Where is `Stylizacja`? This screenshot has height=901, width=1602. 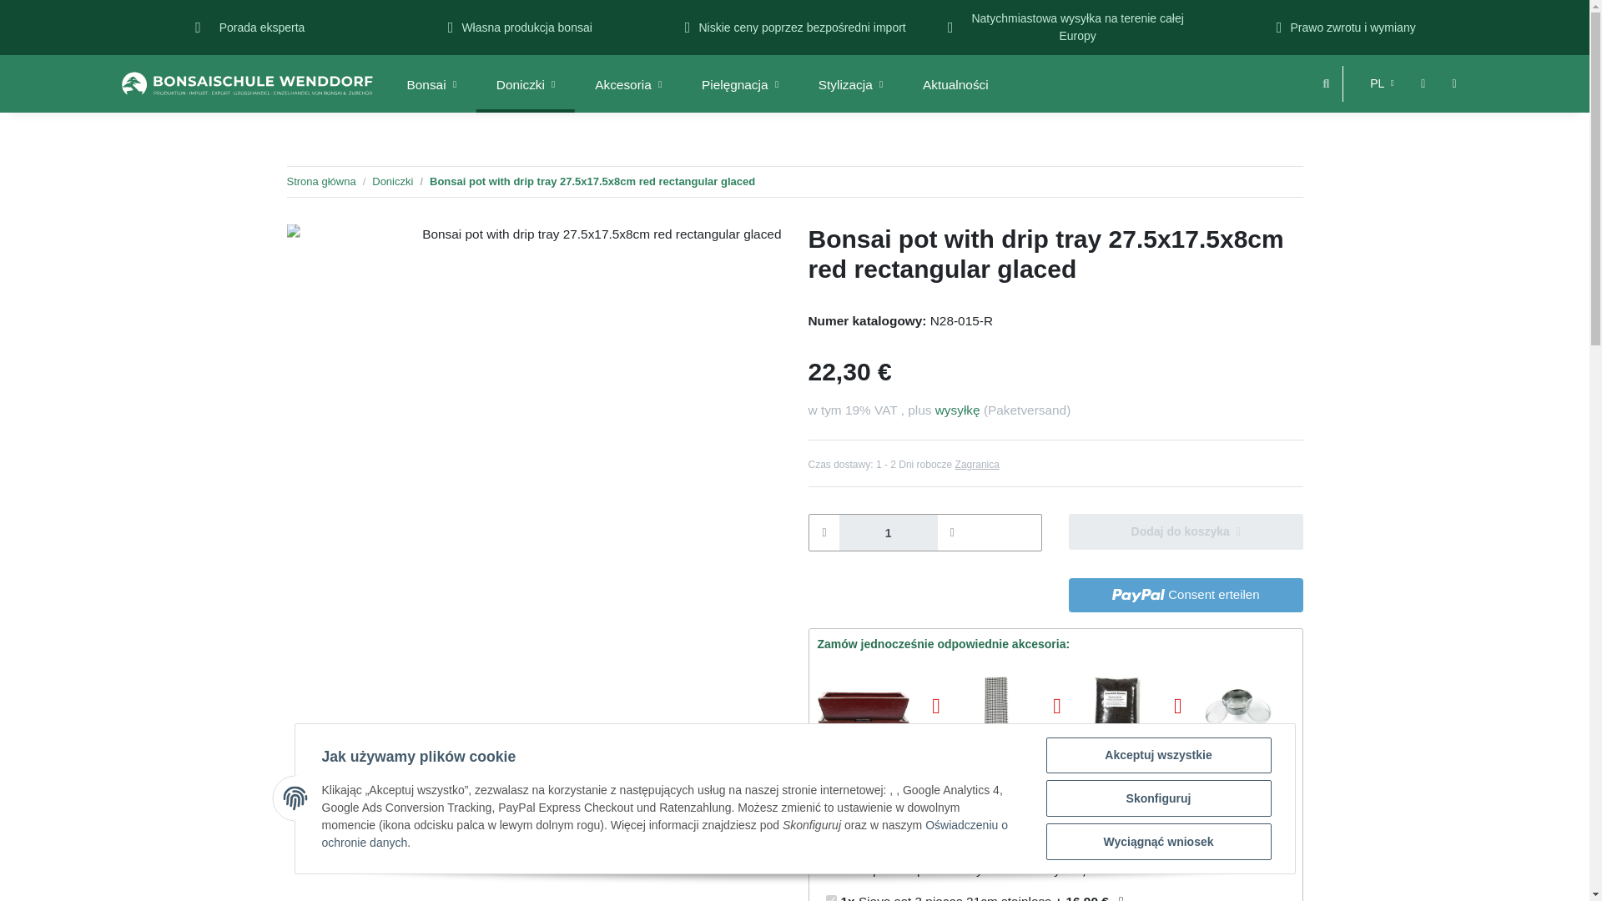
Stylizacja is located at coordinates (850, 84).